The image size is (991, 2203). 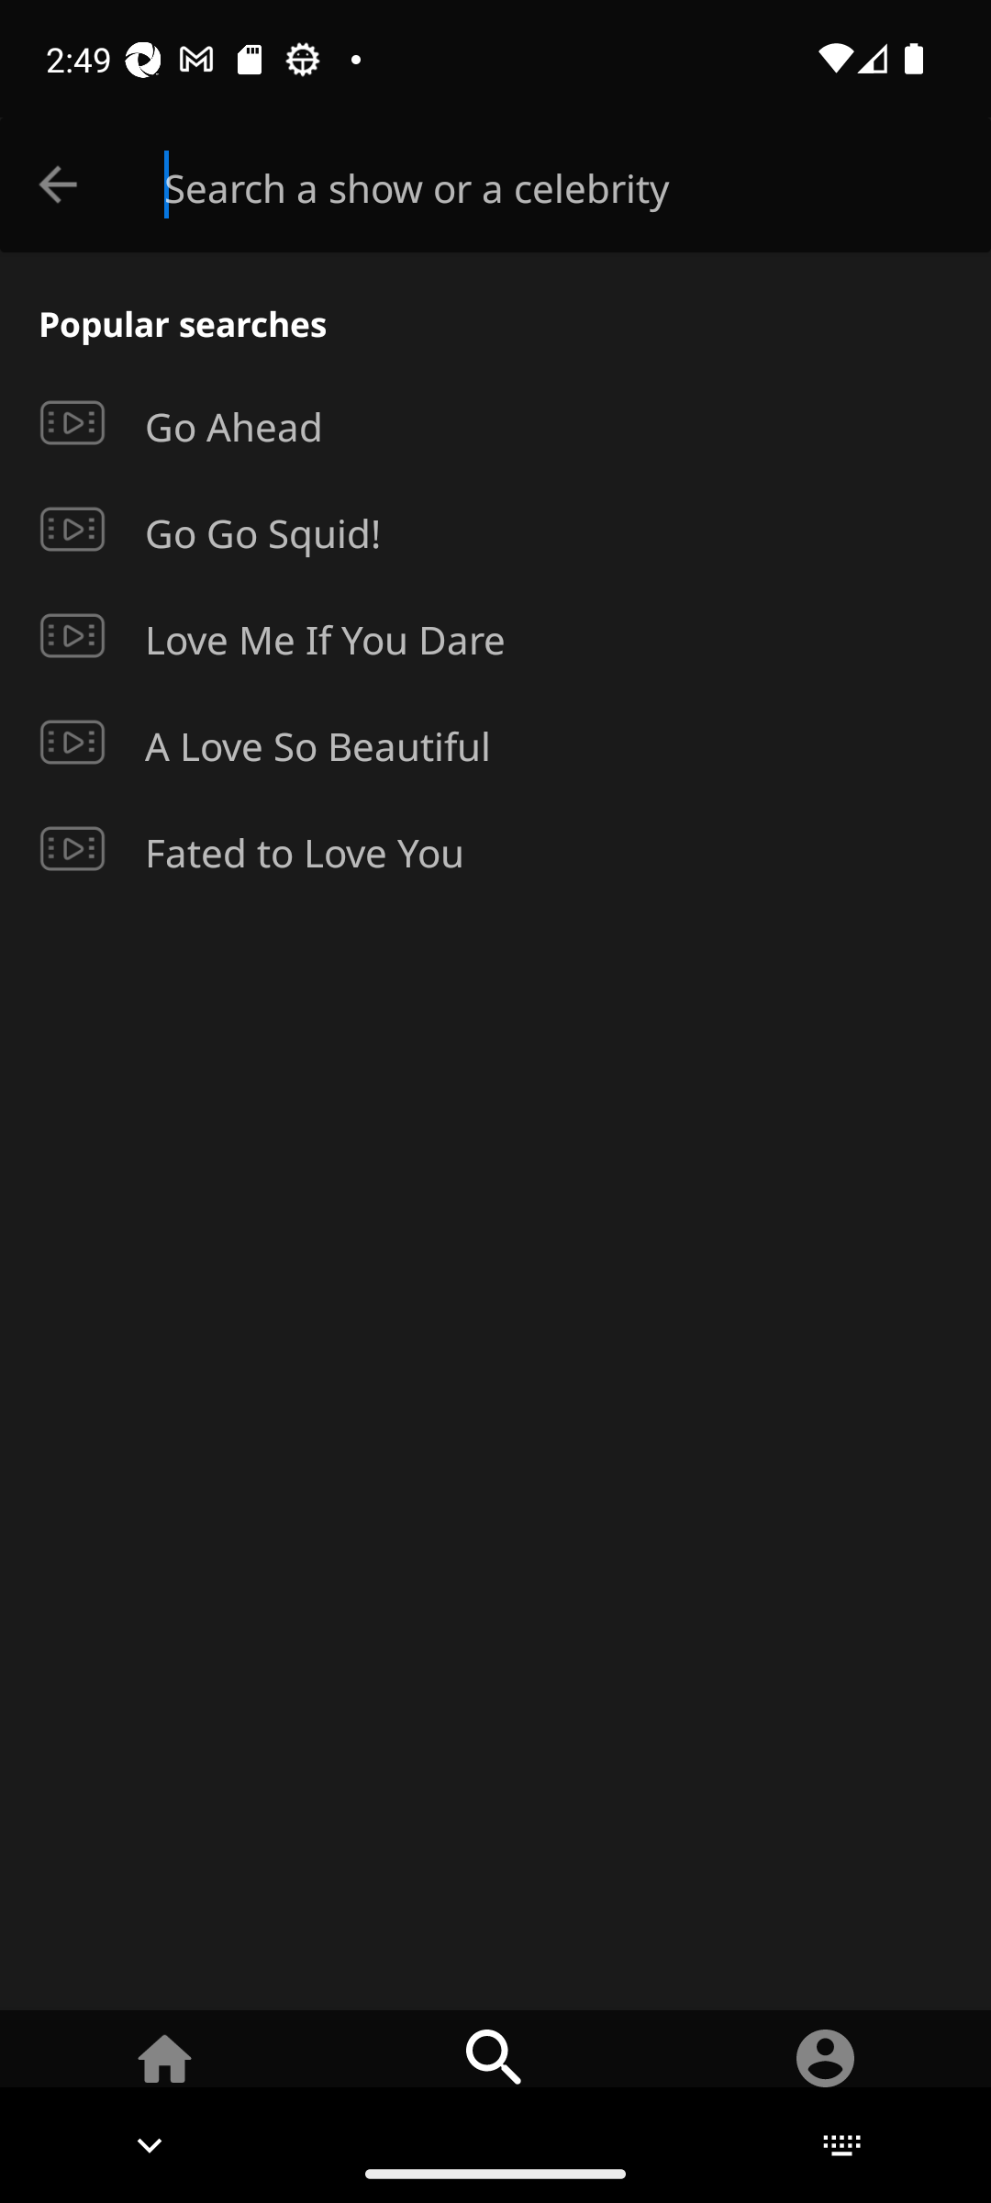 I want to click on Me, so click(x=826, y=2076).